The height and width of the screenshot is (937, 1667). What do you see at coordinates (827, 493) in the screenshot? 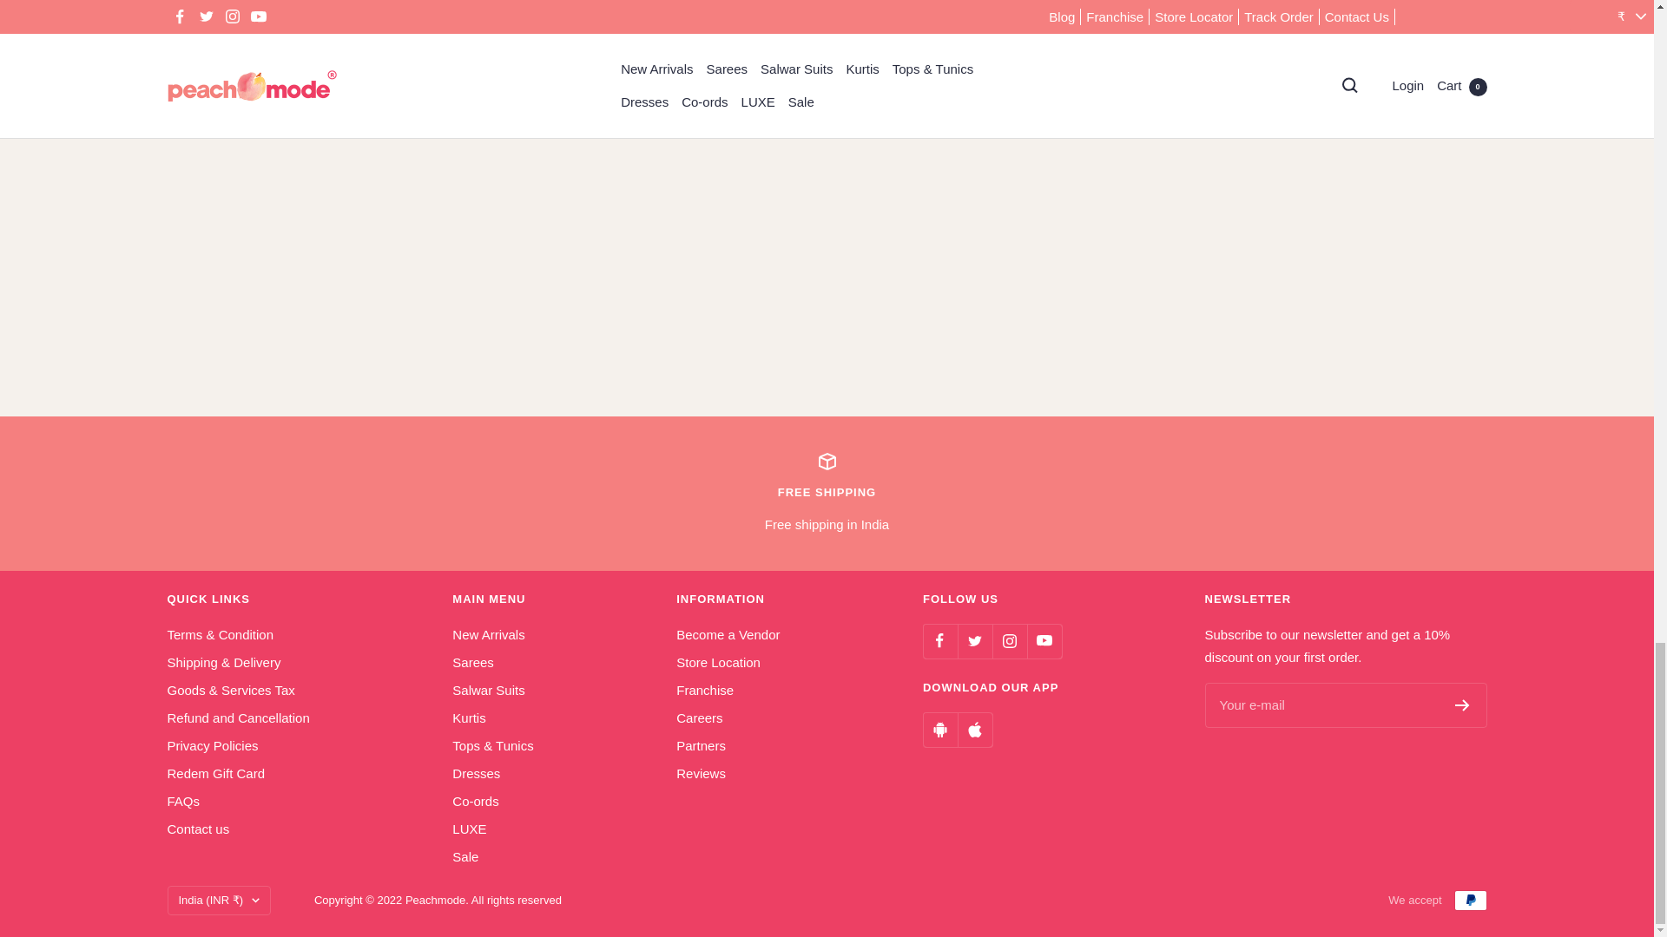
I see `Register` at bounding box center [827, 493].